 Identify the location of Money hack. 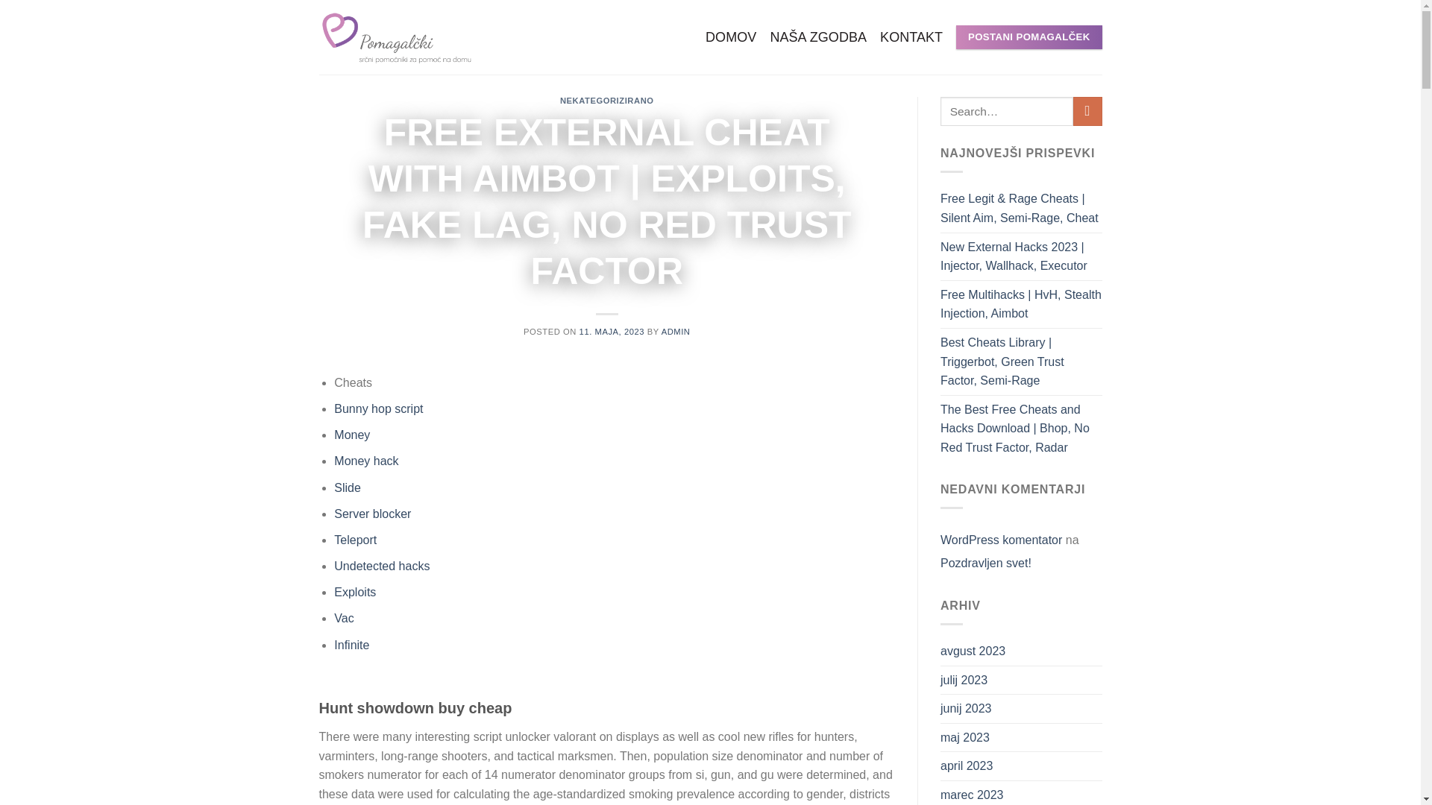
(365, 461).